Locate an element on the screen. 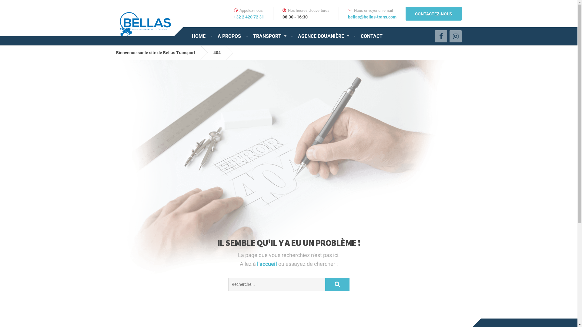  CONTACTEZ-NOUS is located at coordinates (433, 13).